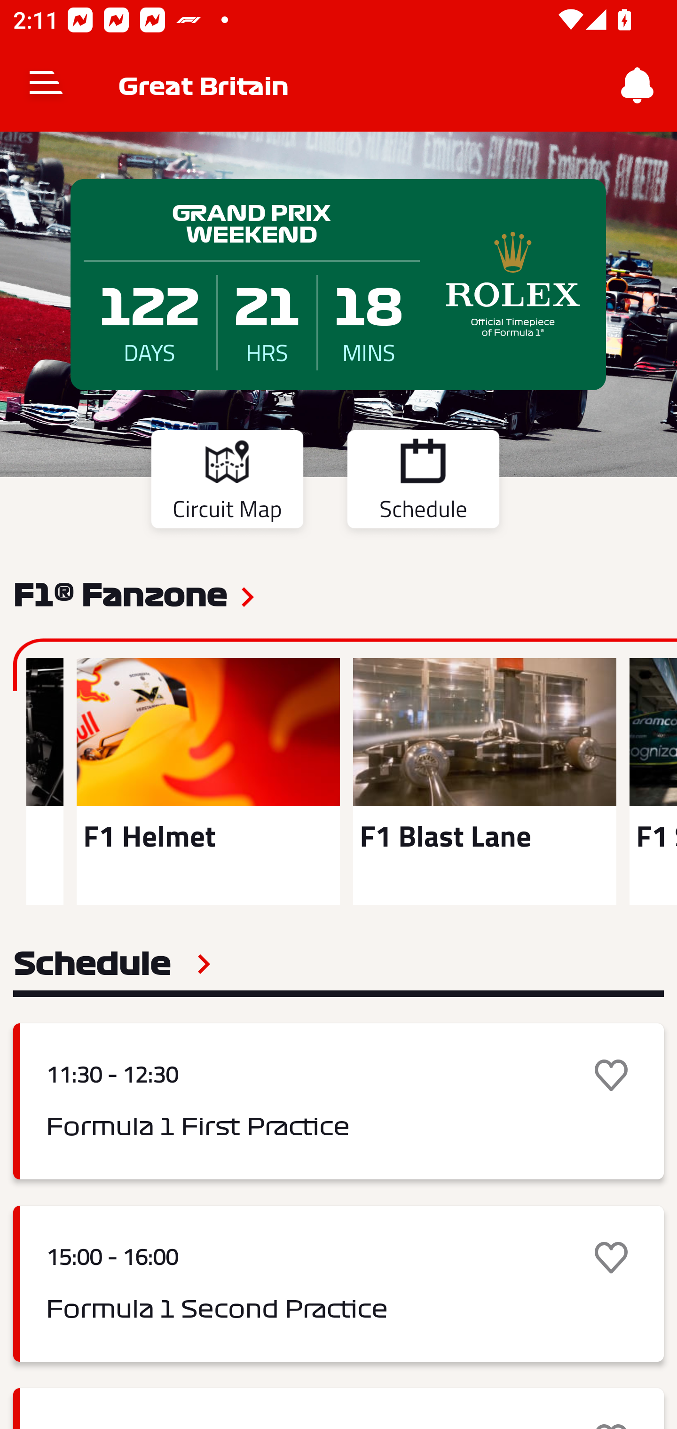  What do you see at coordinates (112, 964) in the screenshot?
I see `Schedule` at bounding box center [112, 964].